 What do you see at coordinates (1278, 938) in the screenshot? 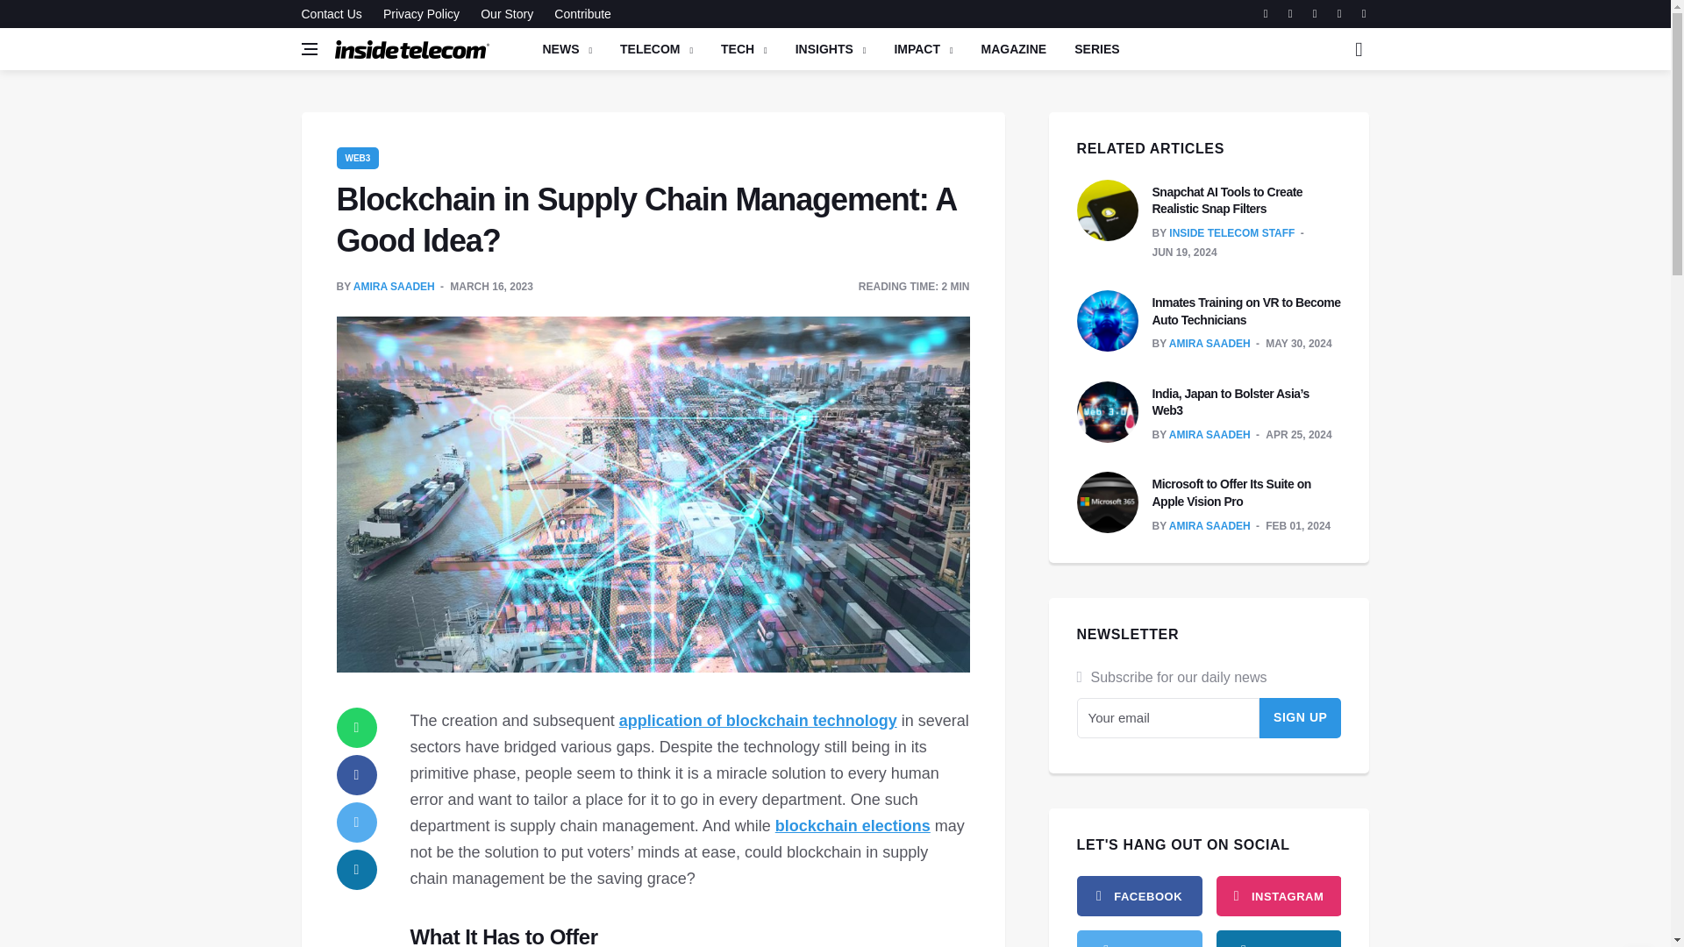
I see `rss` at bounding box center [1278, 938].